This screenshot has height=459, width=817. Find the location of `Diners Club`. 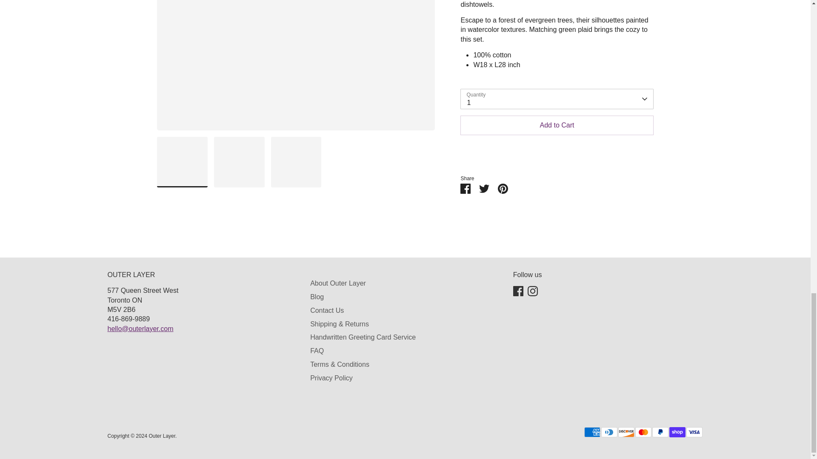

Diners Club is located at coordinates (608, 432).